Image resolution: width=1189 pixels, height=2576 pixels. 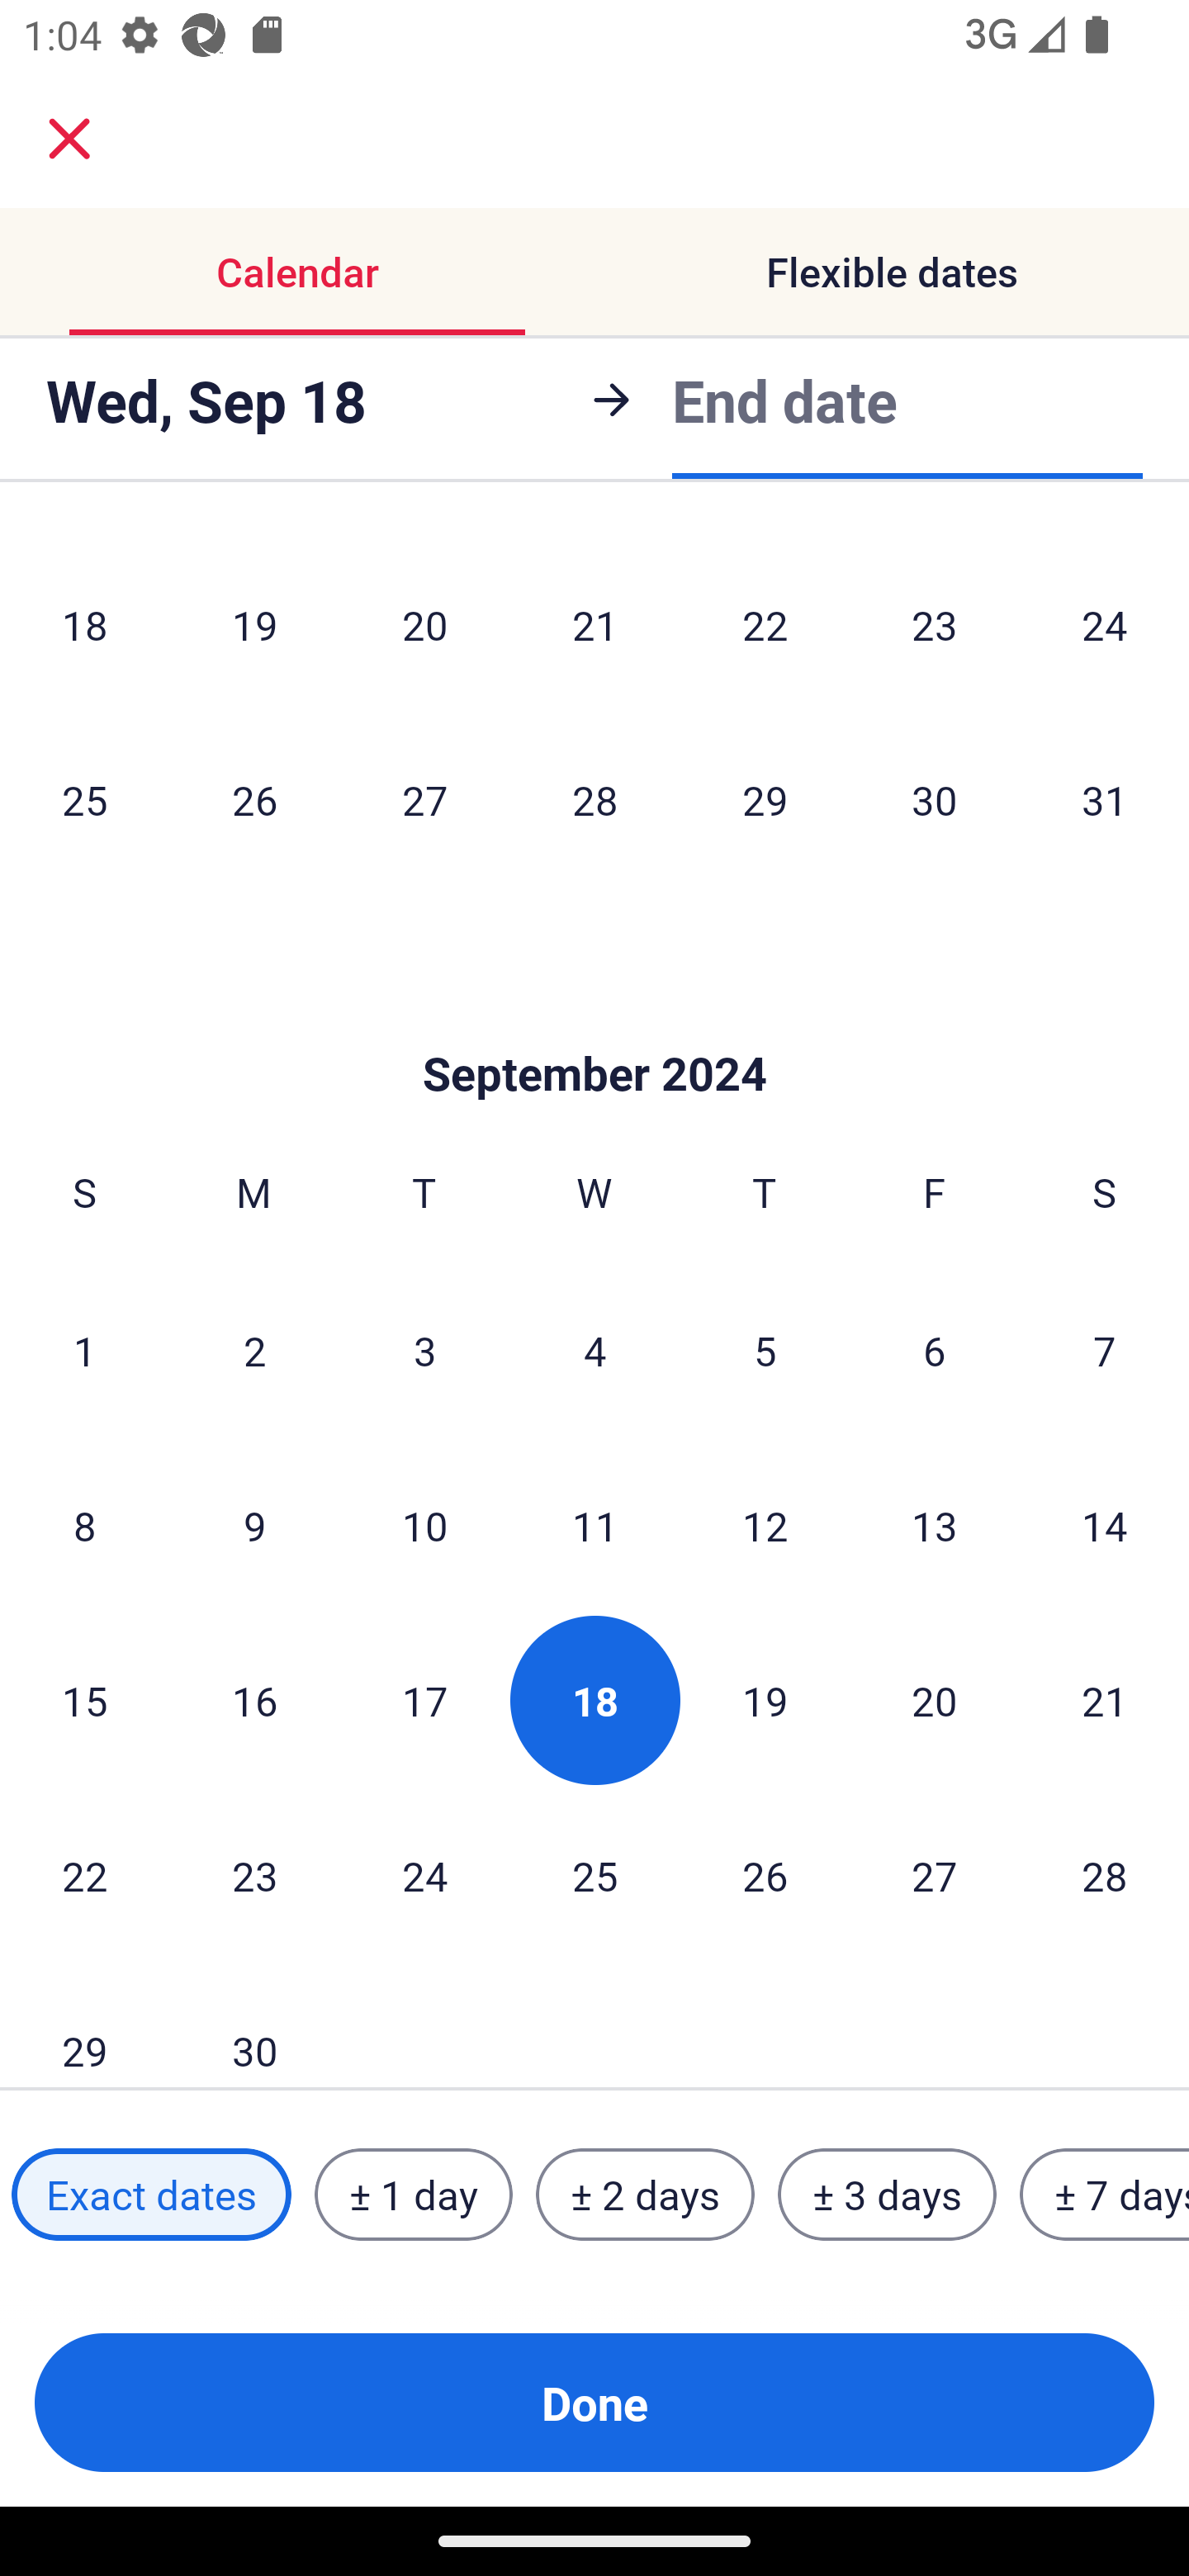 What do you see at coordinates (892, 271) in the screenshot?
I see `Flexible dates` at bounding box center [892, 271].